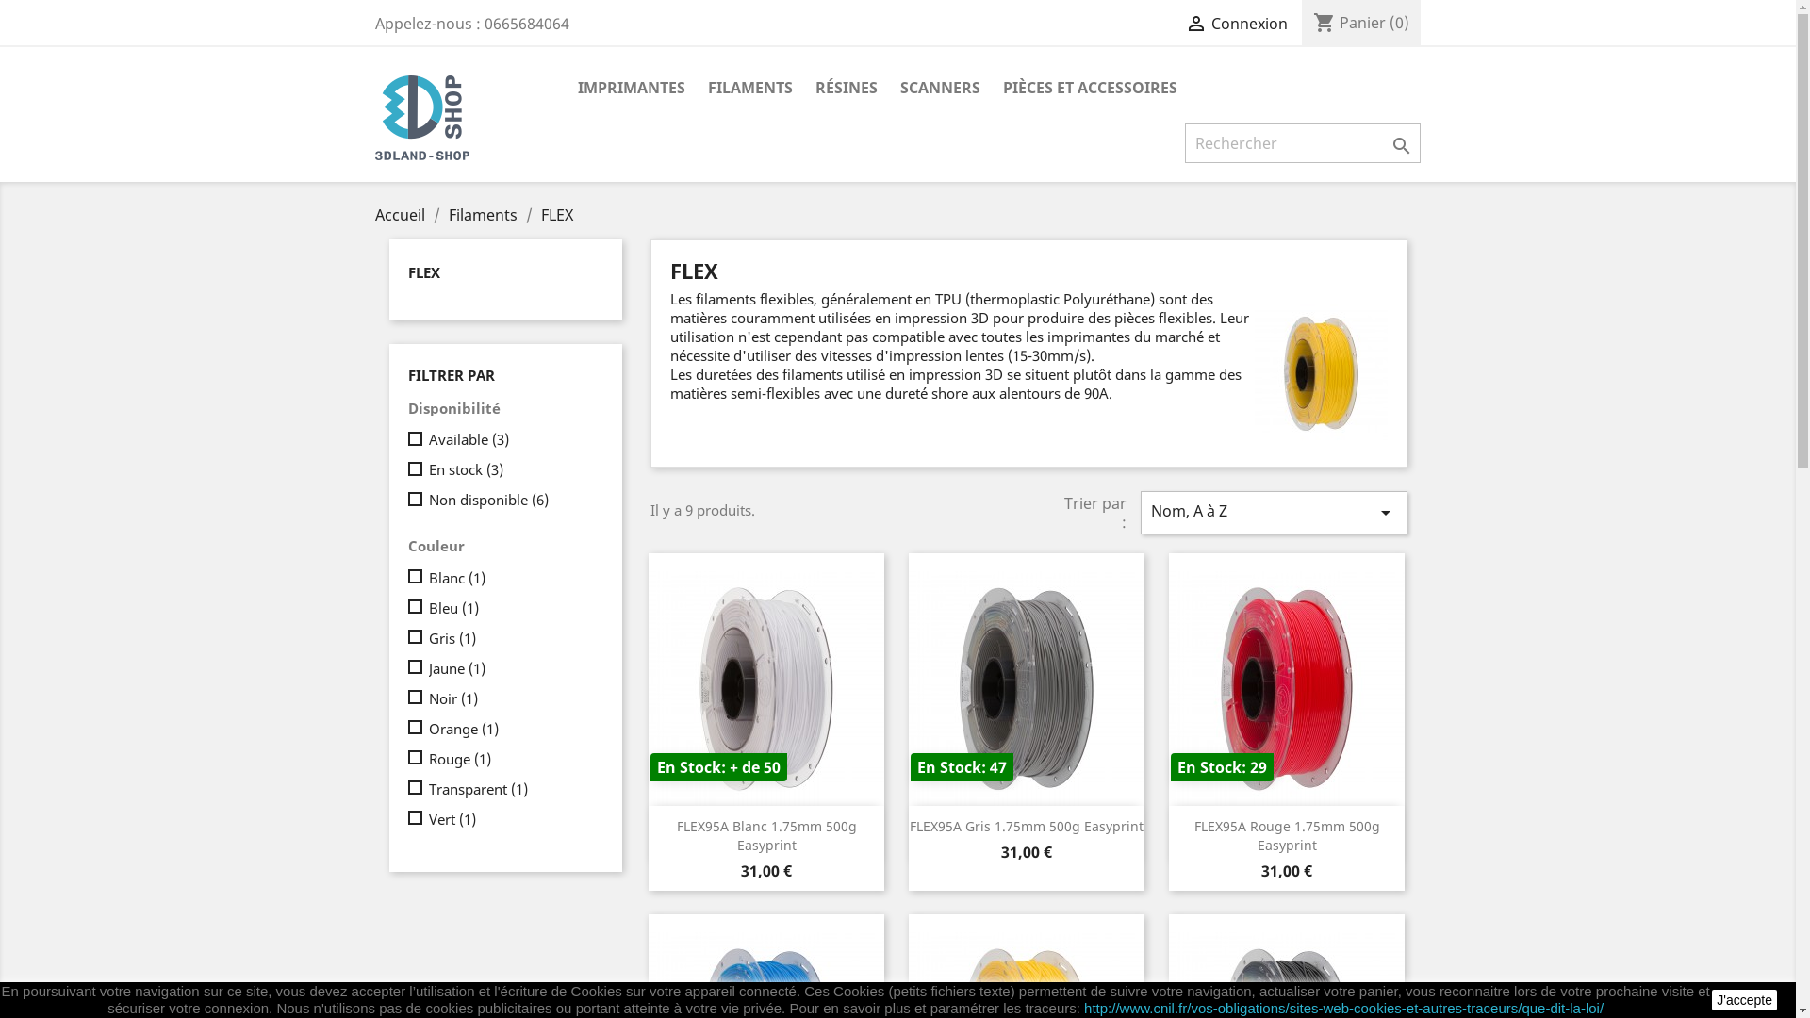 This screenshot has width=1810, height=1018. Describe the element at coordinates (485, 215) in the screenshot. I see `Filaments` at that location.